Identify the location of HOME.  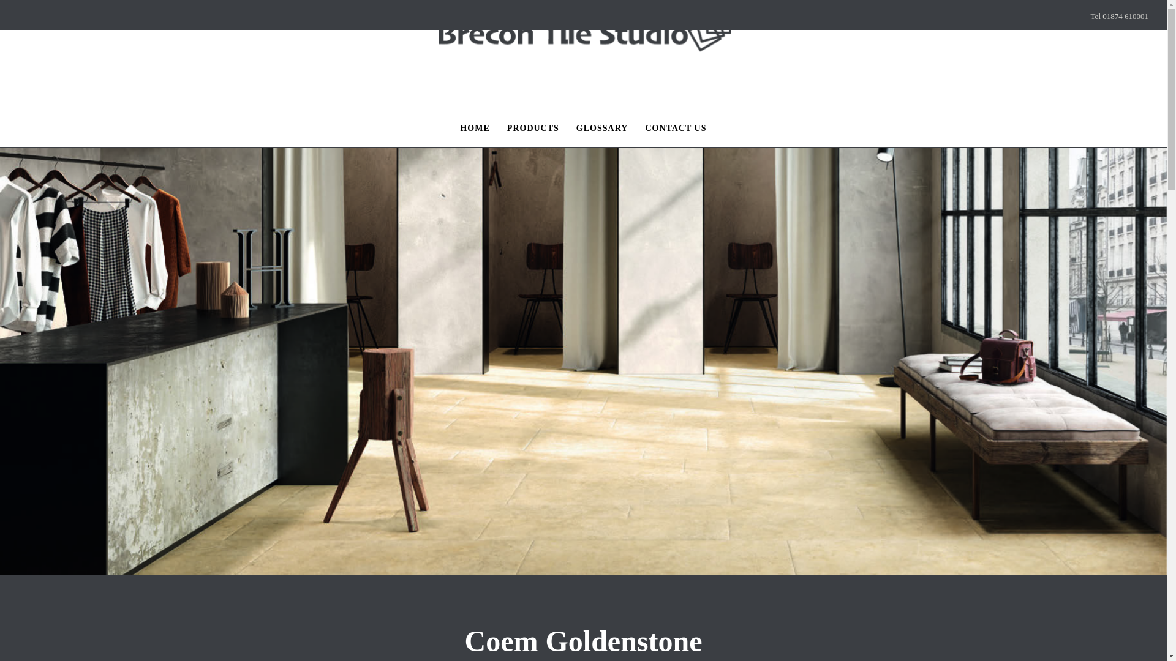
(474, 129).